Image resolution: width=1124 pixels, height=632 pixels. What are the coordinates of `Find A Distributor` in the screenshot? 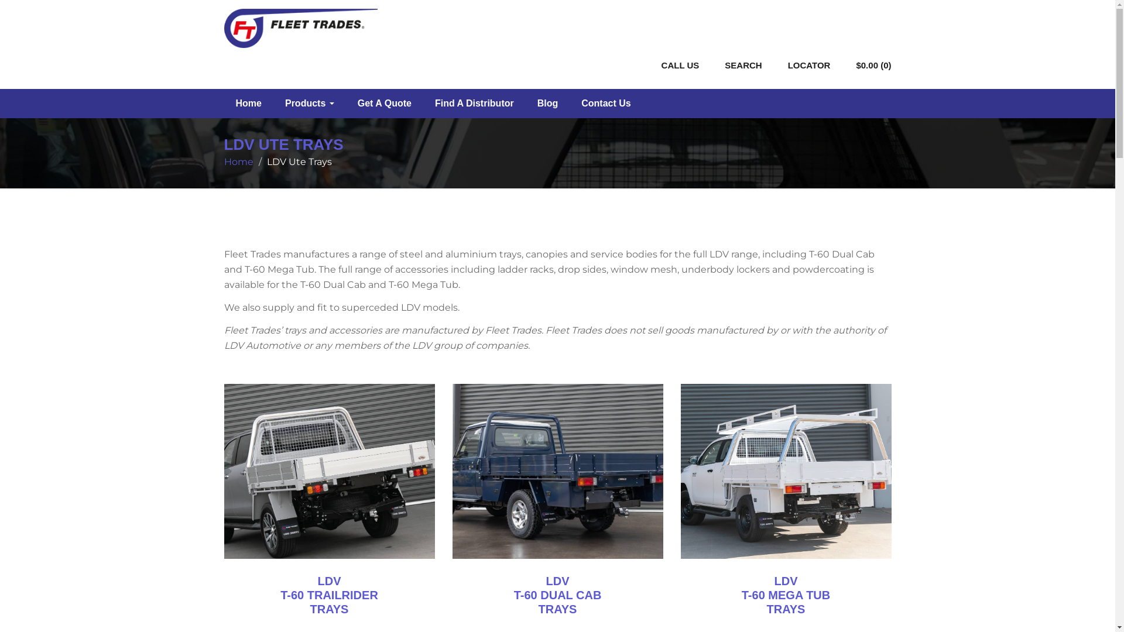 It's located at (474, 104).